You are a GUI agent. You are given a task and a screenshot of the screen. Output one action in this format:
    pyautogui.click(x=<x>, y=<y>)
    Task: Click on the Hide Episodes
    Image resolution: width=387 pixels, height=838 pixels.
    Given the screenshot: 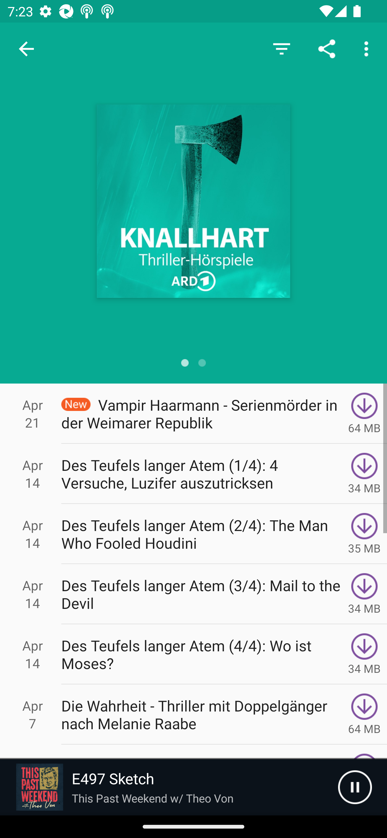 What is the action you would take?
    pyautogui.click(x=281, y=48)
    